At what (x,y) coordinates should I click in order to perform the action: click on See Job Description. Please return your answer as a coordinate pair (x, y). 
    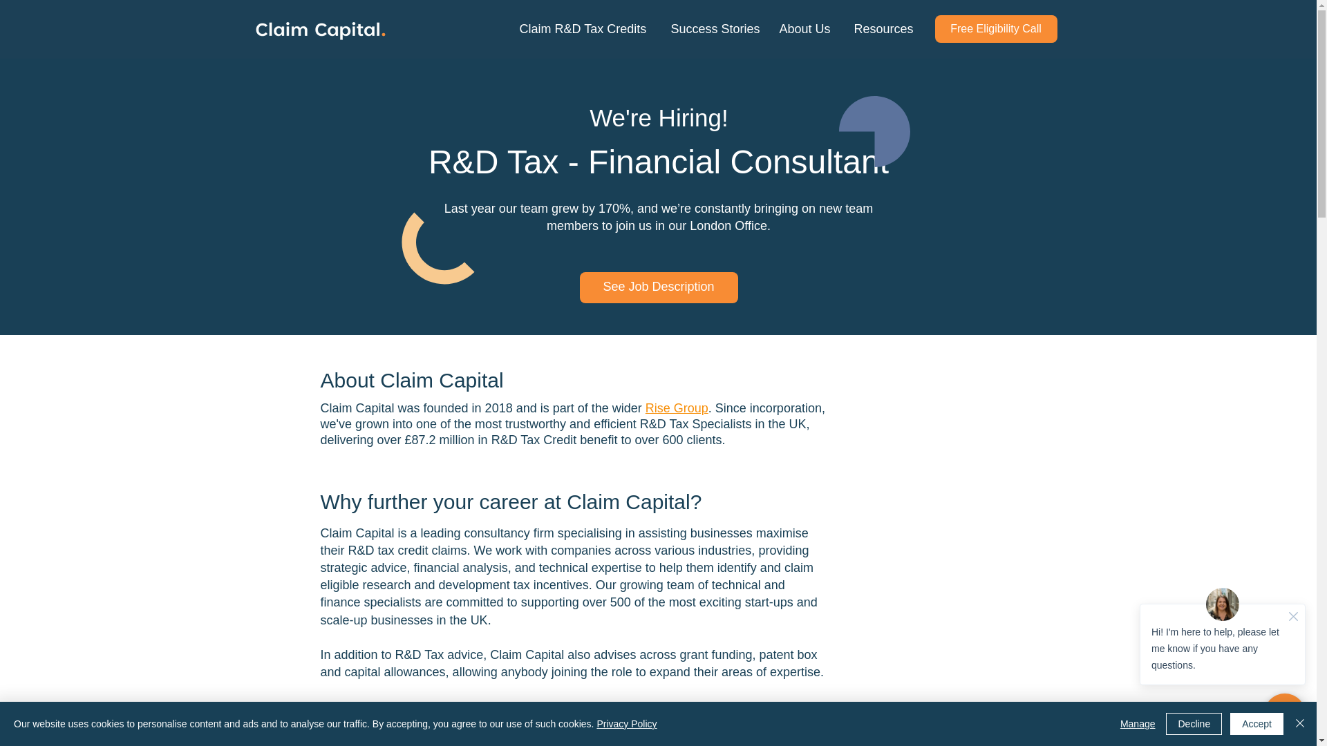
    Looking at the image, I should click on (658, 287).